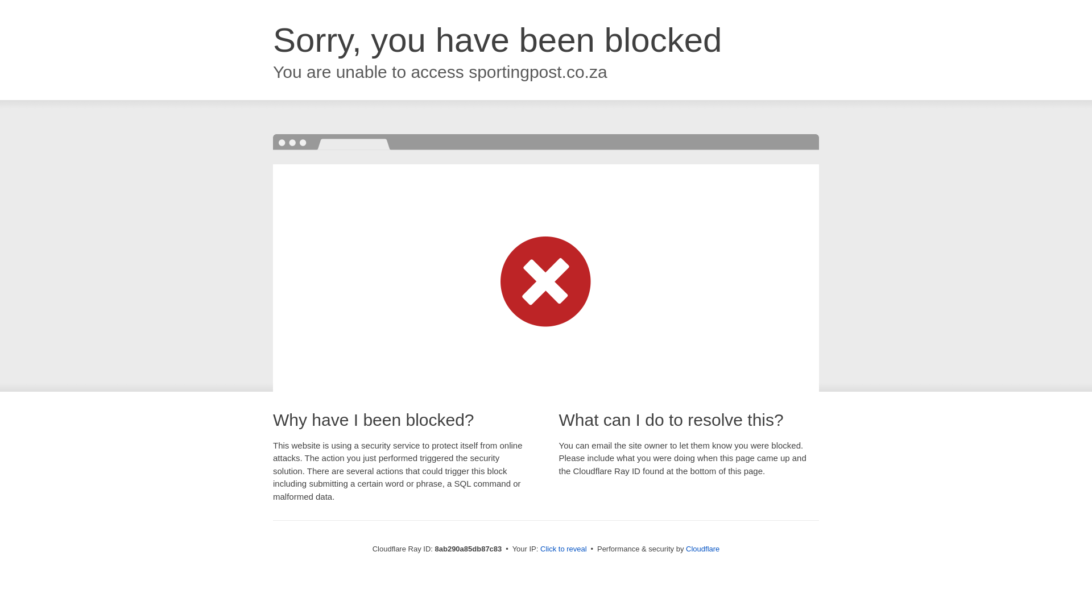 This screenshot has width=1092, height=614. Describe the element at coordinates (564, 549) in the screenshot. I see `Click to reveal` at that location.